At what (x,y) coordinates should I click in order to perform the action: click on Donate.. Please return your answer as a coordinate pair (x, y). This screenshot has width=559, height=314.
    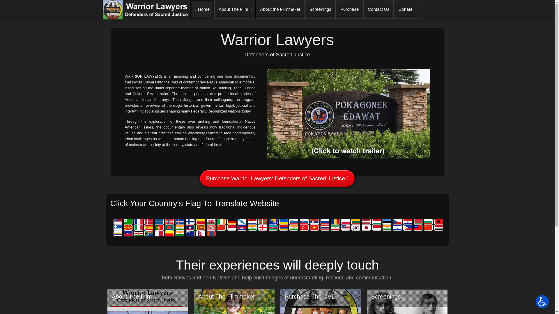
    Looking at the image, I should click on (407, 9).